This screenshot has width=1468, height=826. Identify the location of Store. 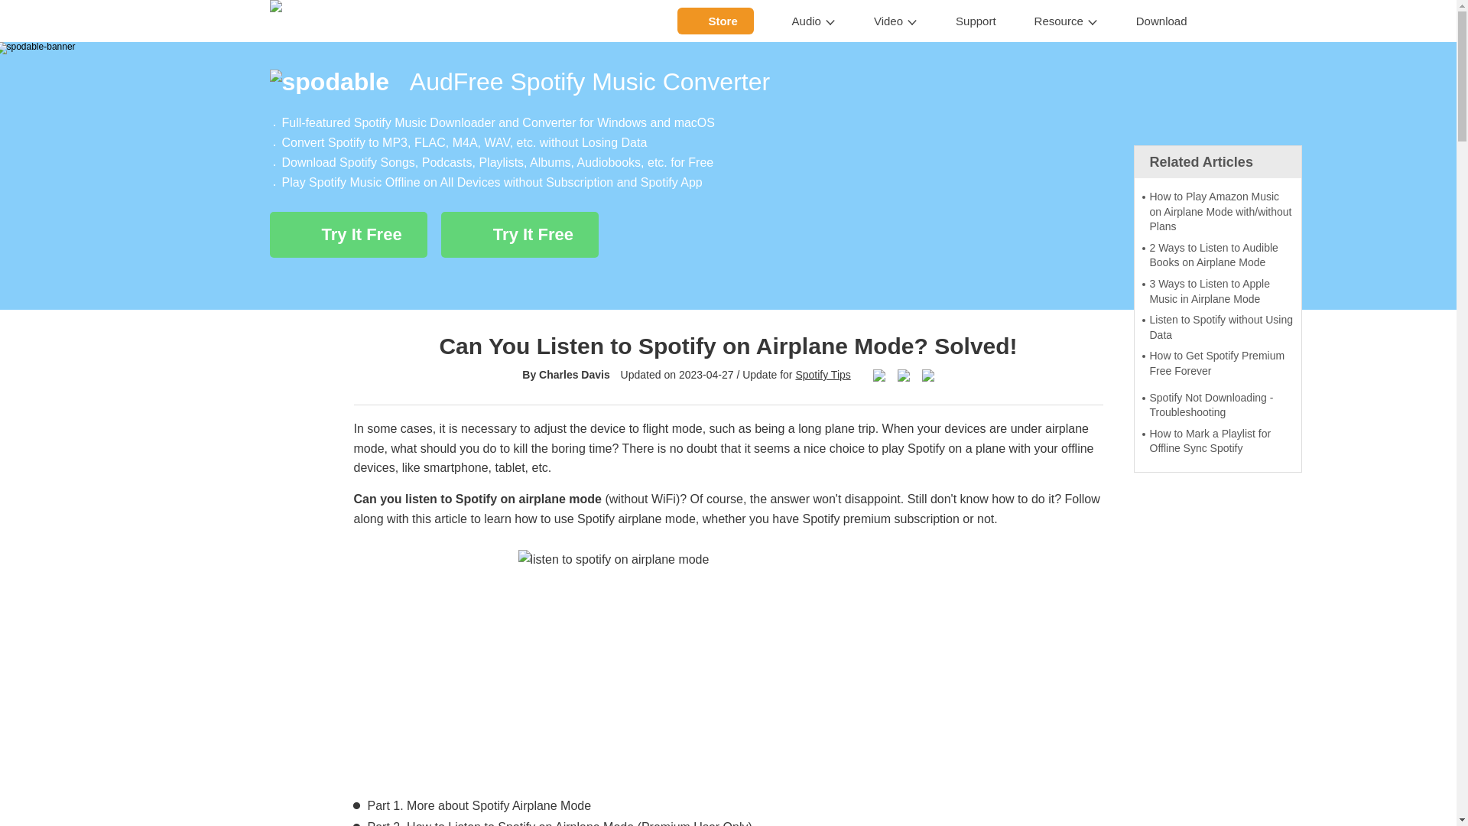
(716, 21).